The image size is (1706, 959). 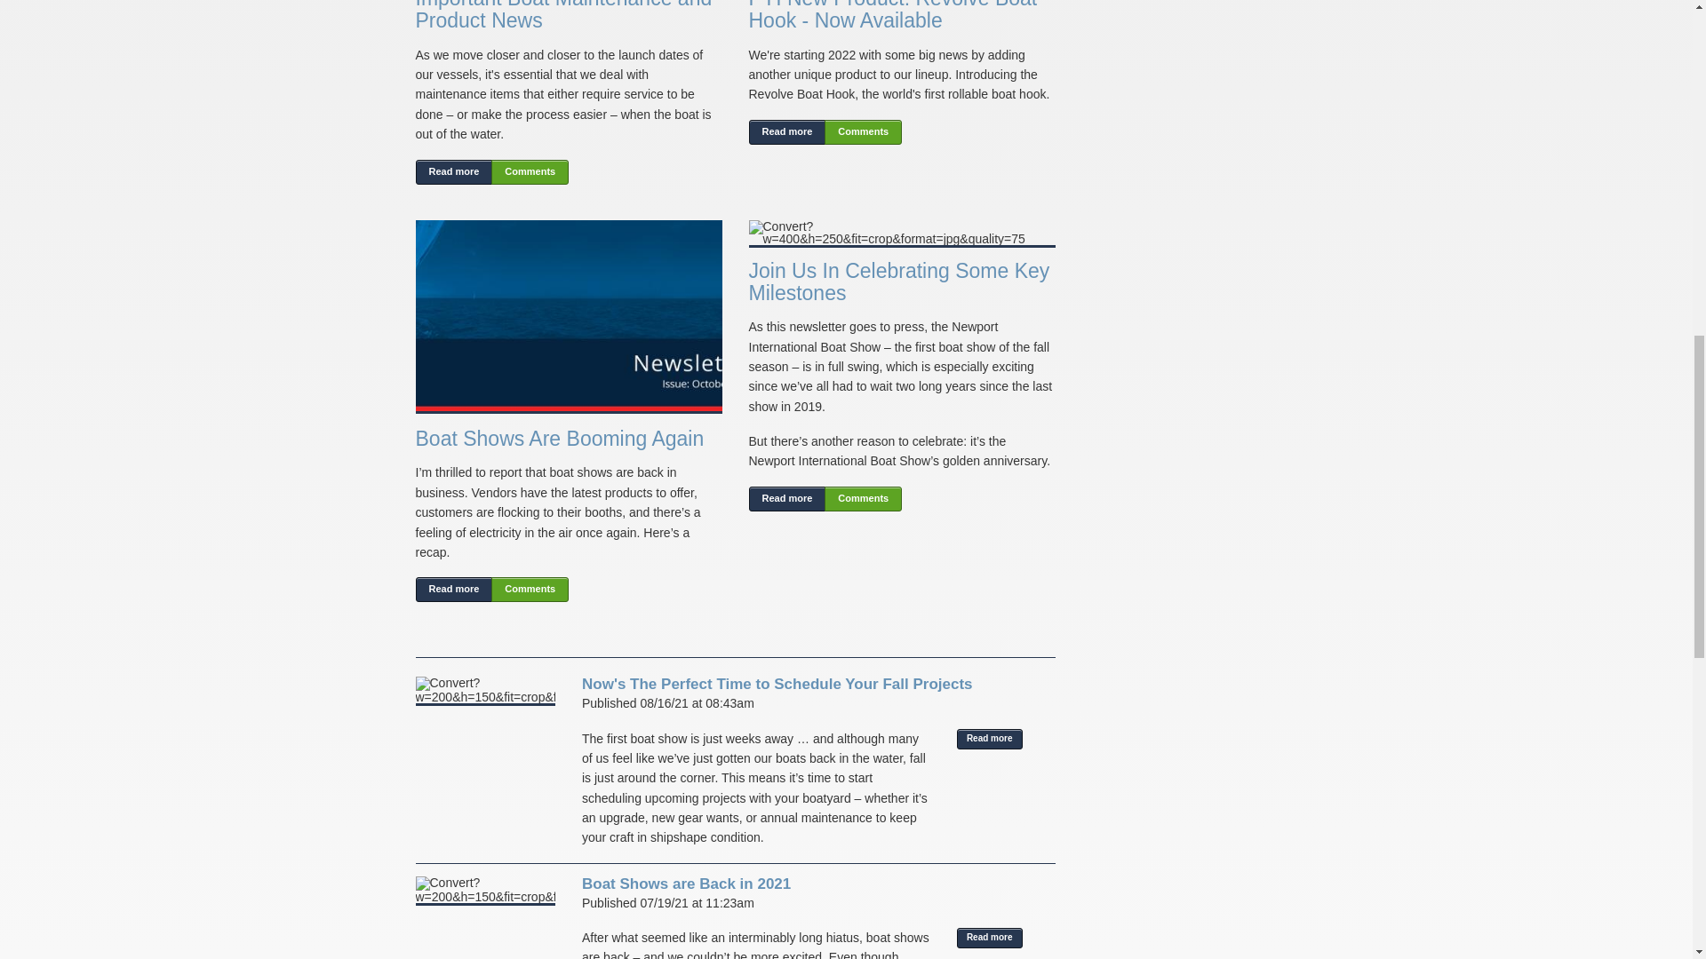 I want to click on Read about Join Us In Celebrating Some Key Milestones, so click(x=863, y=498).